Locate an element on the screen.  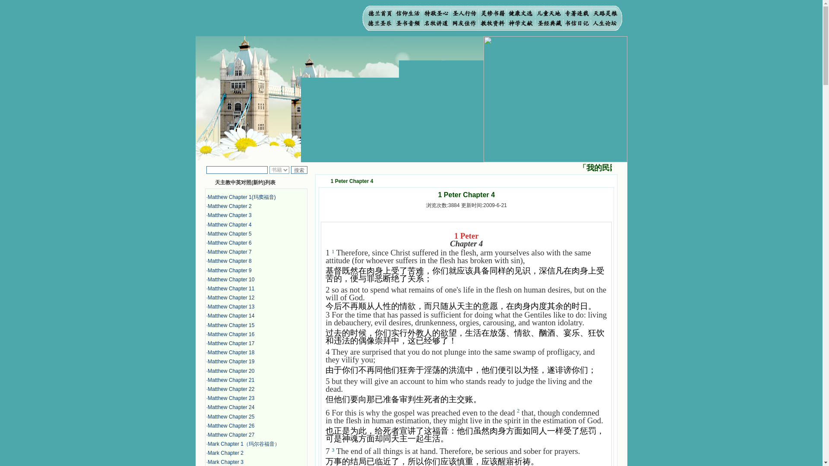
Matthew Chapter 21 is located at coordinates (231, 380).